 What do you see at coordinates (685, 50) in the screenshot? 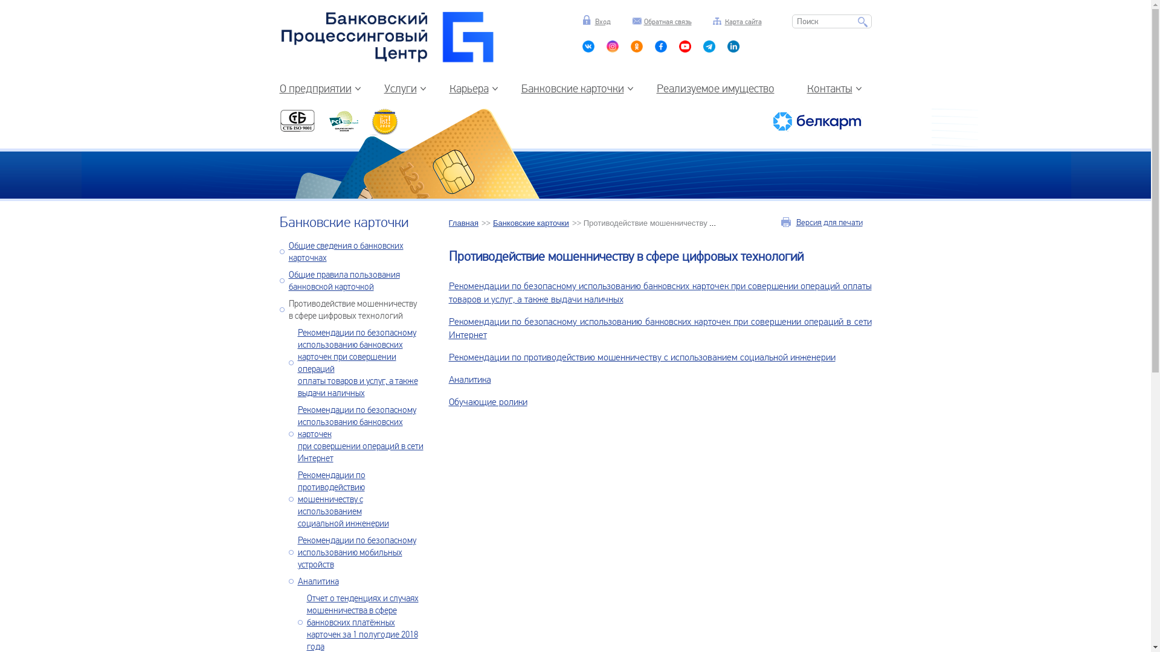
I see `Facebook` at bounding box center [685, 50].